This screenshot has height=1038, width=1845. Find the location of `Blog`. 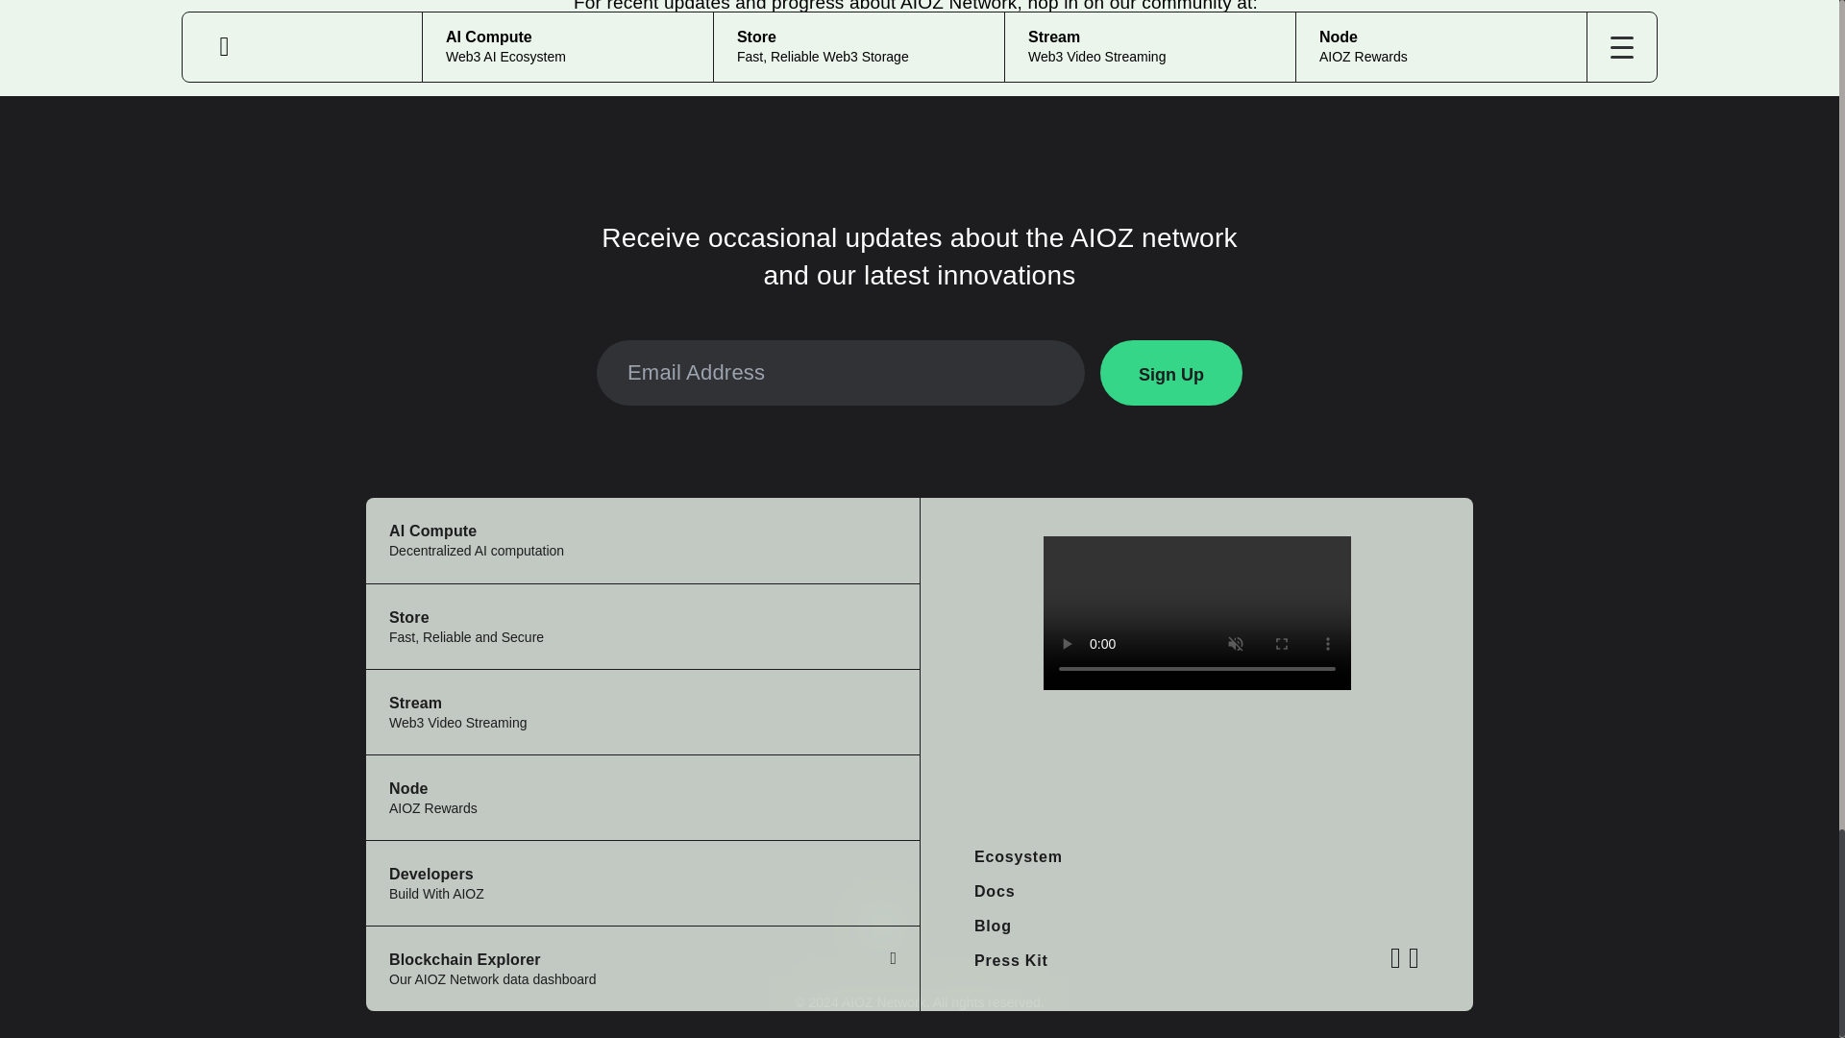

Blog is located at coordinates (992, 926).